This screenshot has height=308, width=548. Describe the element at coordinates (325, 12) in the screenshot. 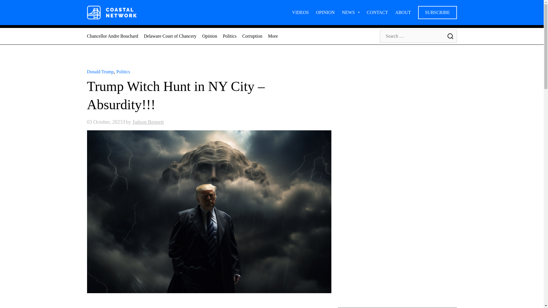

I see `OPINION` at that location.